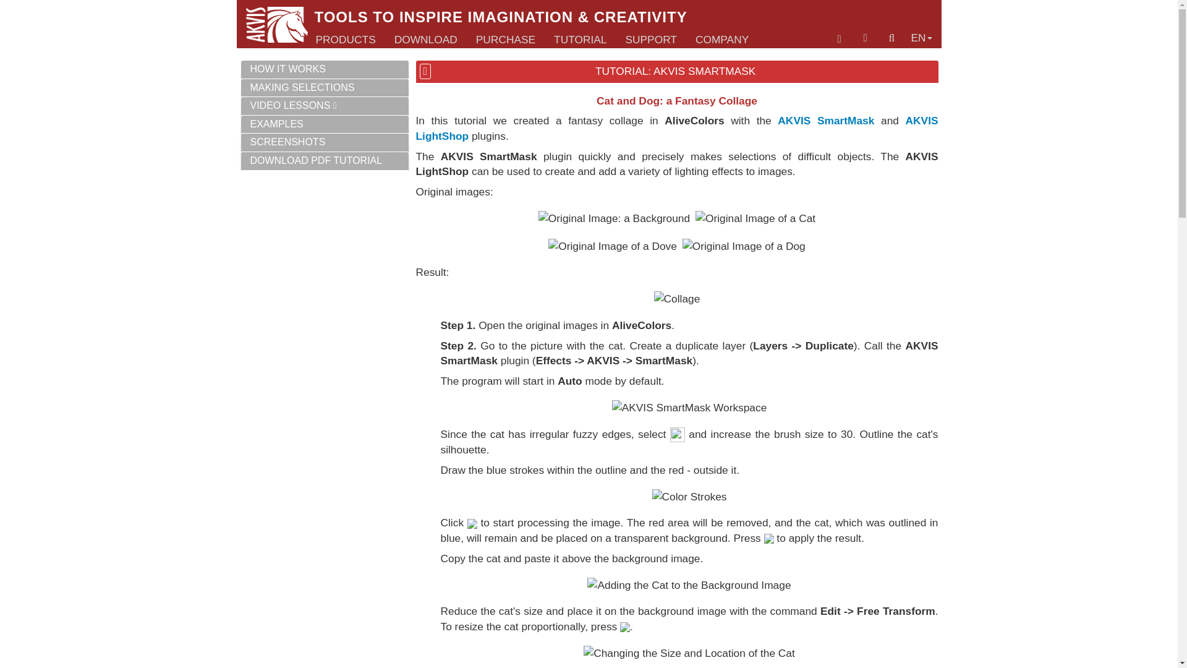 The width and height of the screenshot is (1187, 668). Describe the element at coordinates (676, 298) in the screenshot. I see `Collage` at that location.